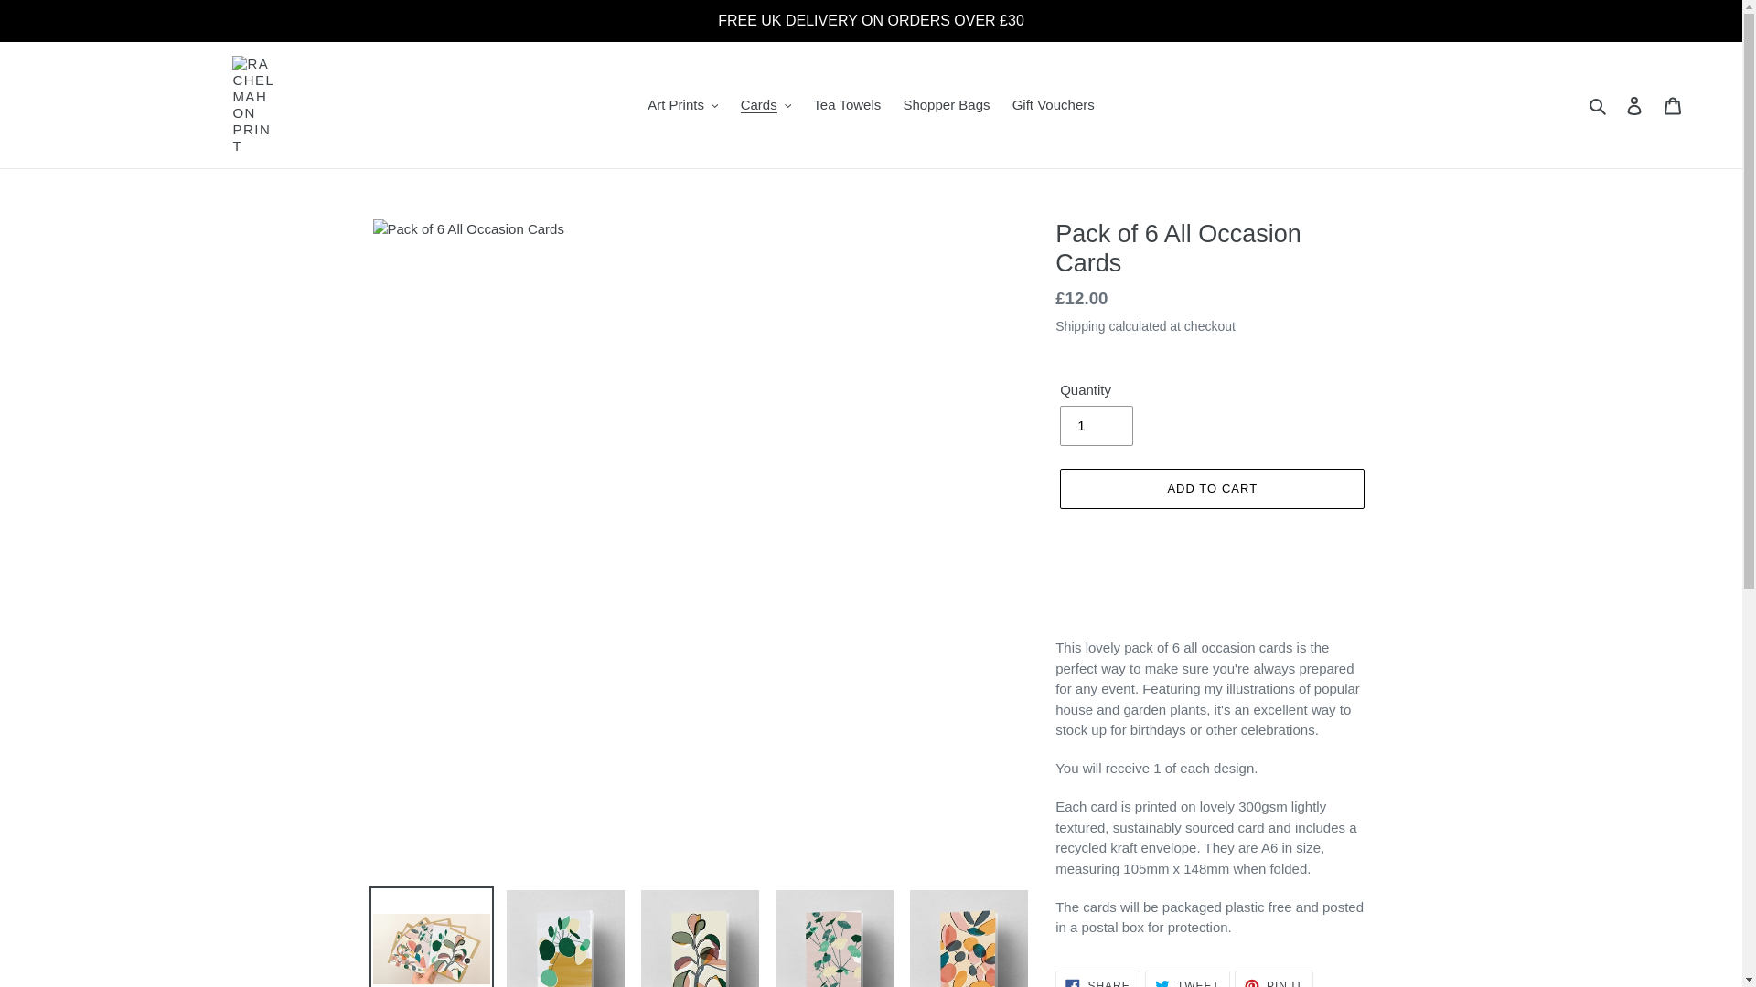 This screenshot has height=987, width=1756. What do you see at coordinates (1096, 426) in the screenshot?
I see `1` at bounding box center [1096, 426].